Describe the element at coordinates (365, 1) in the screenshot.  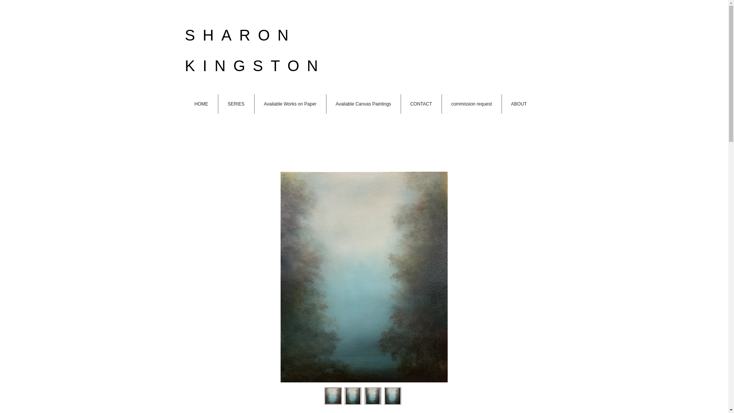
I see `Available Canvas Paintings` at that location.